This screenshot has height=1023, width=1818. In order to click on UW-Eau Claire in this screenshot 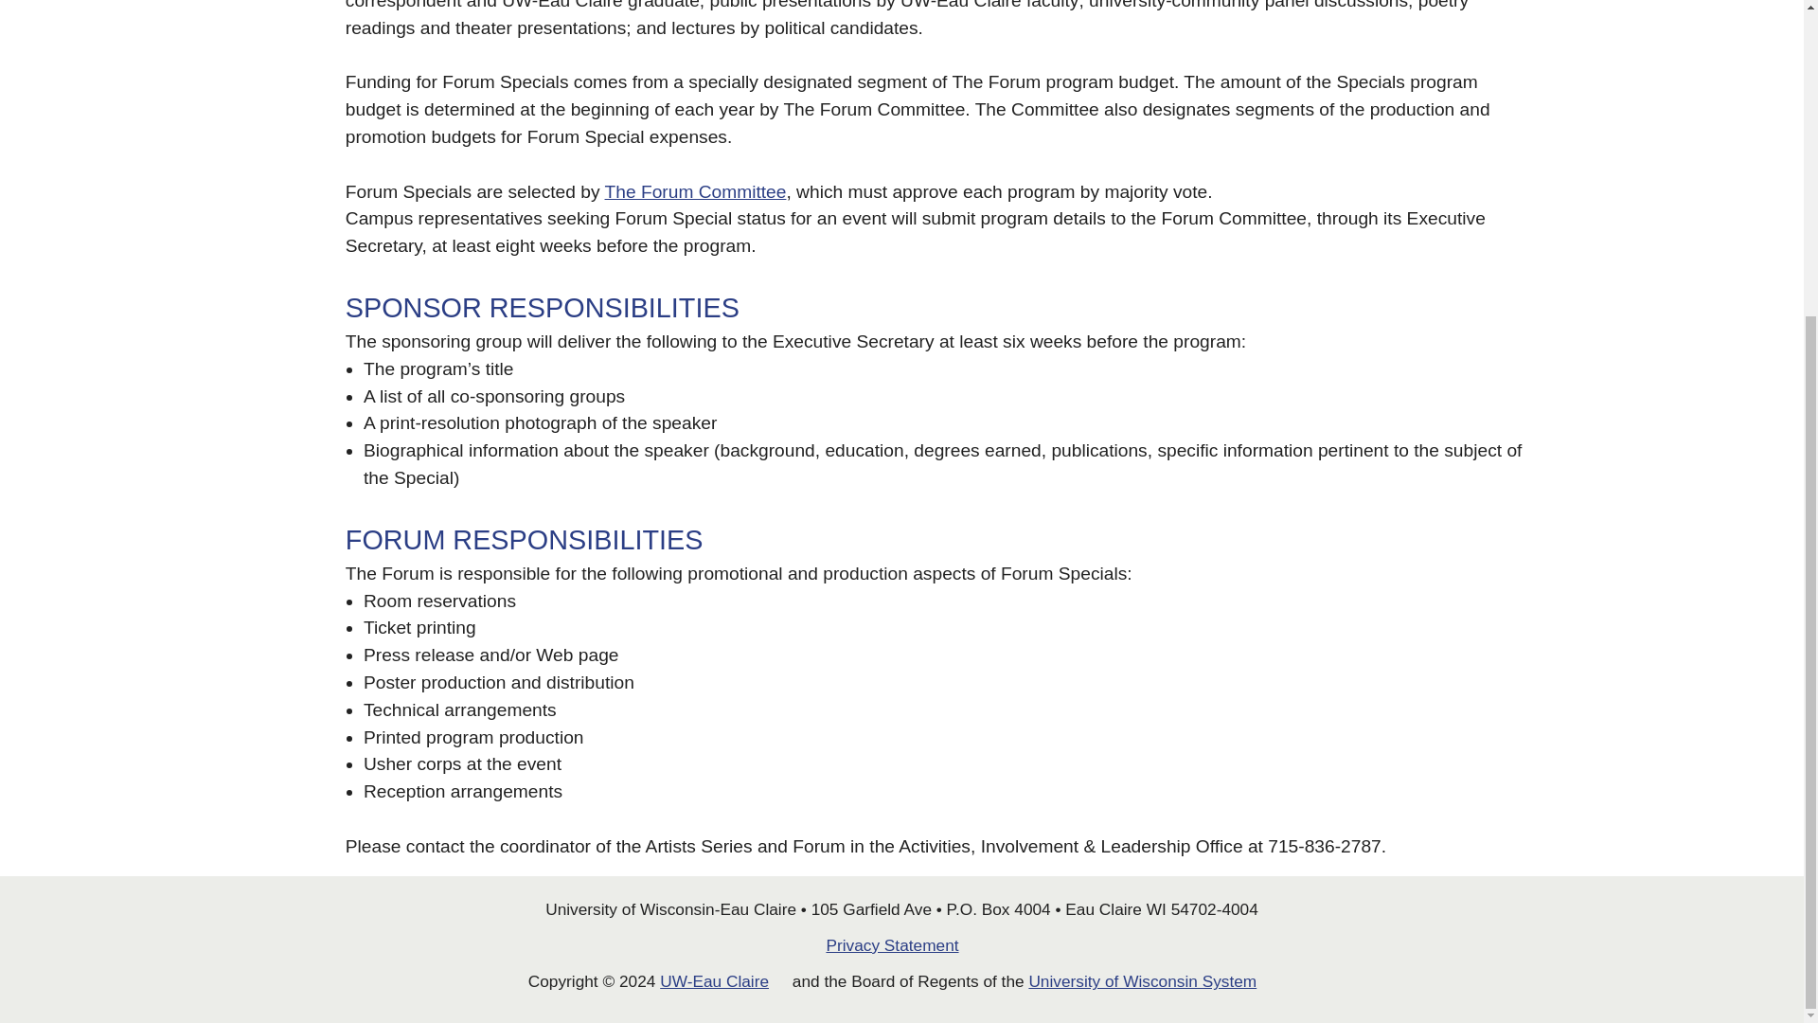, I will do `click(723, 981)`.